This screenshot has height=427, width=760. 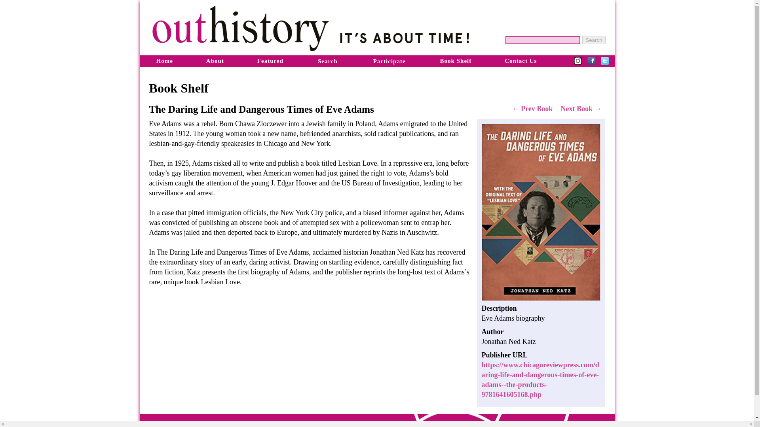 I want to click on Terms of Use, so click(x=219, y=424).